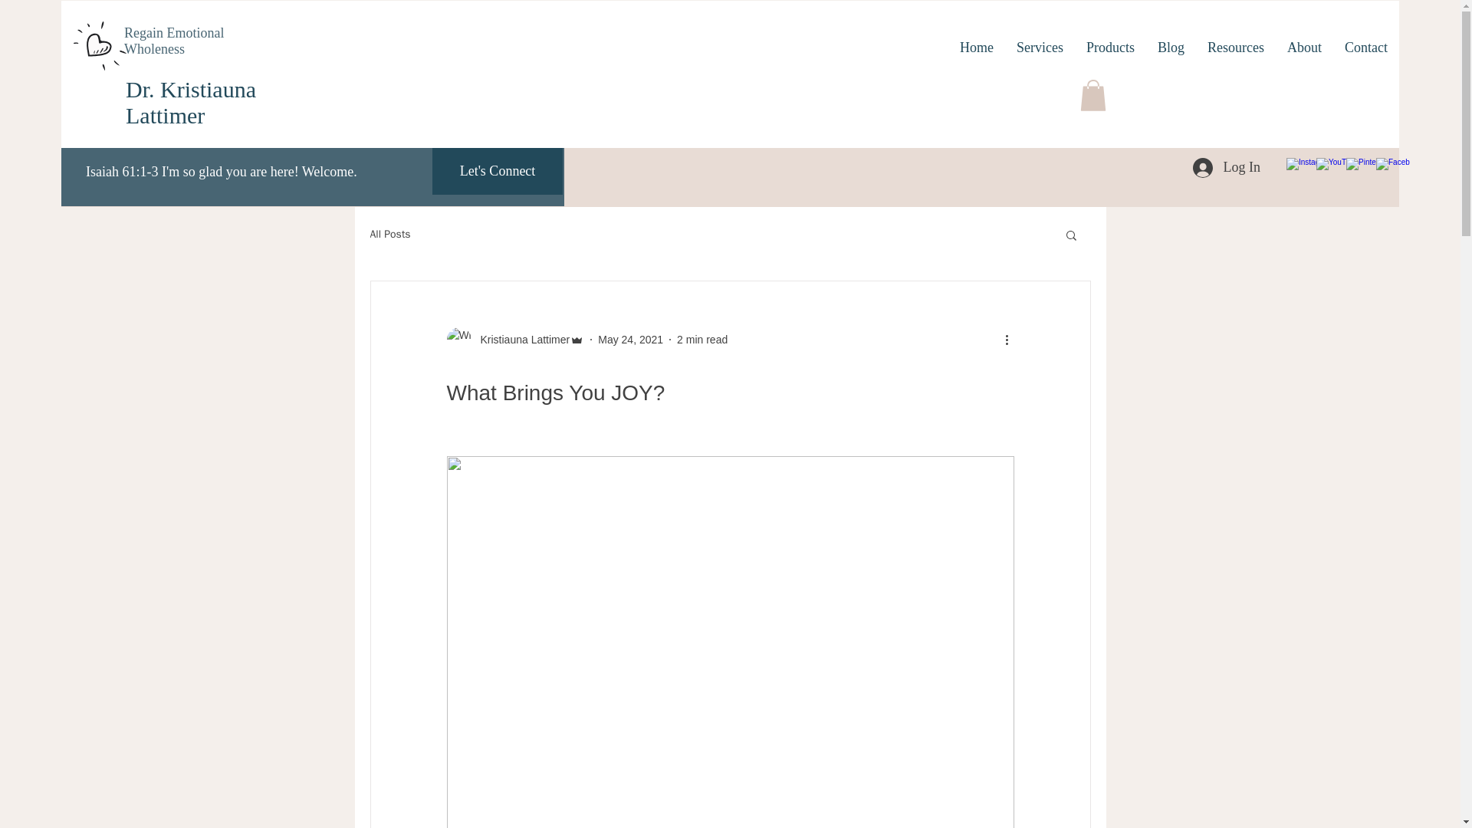 This screenshot has height=828, width=1472. Describe the element at coordinates (1236, 48) in the screenshot. I see `Resources` at that location.